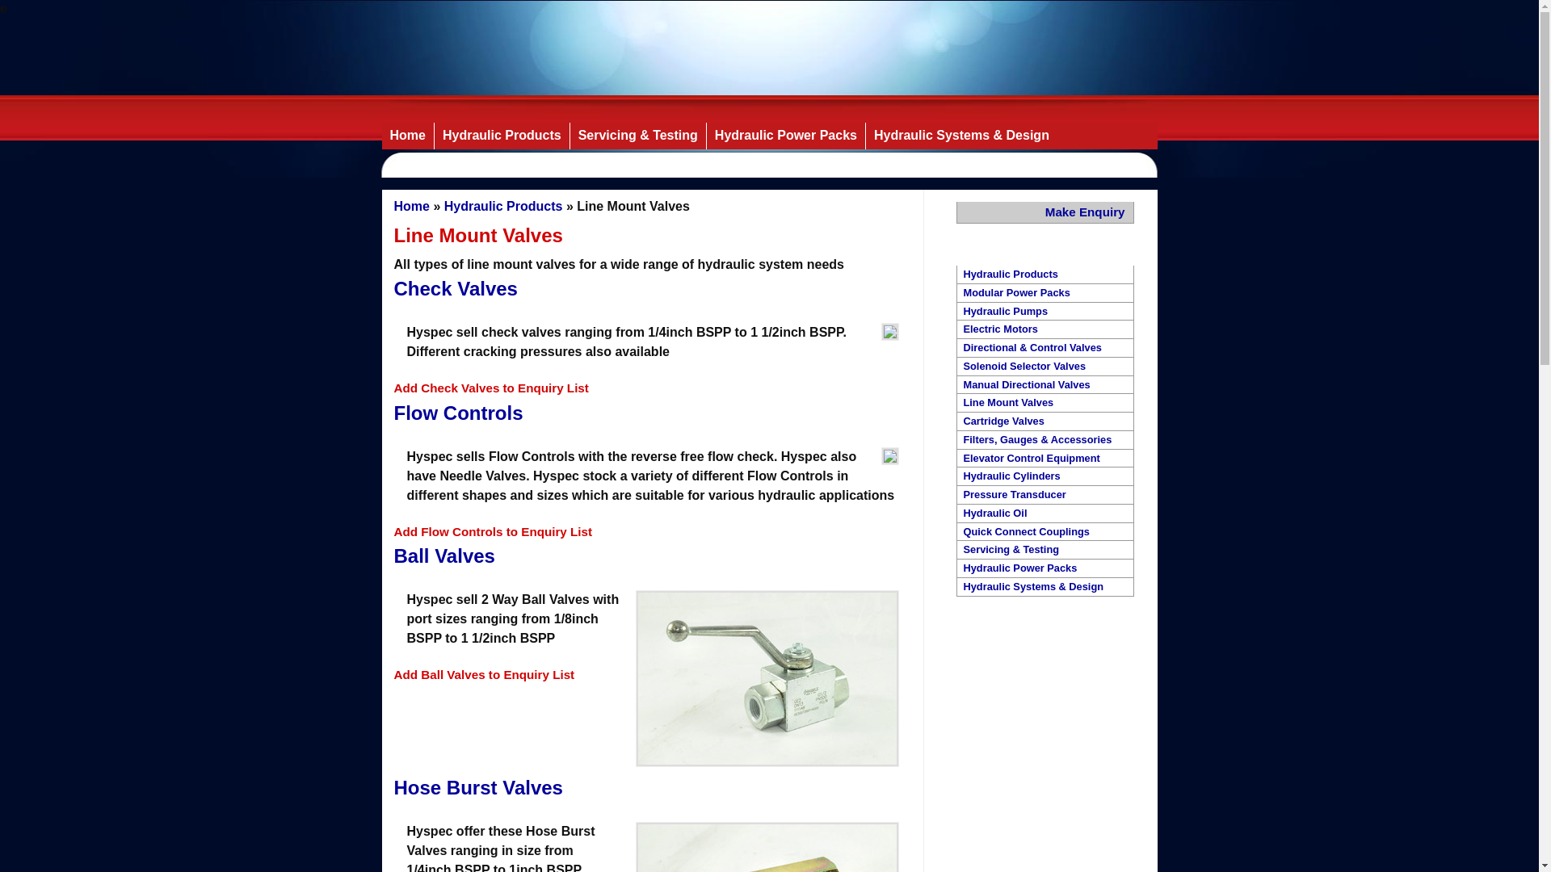 The image size is (1551, 872). I want to click on Add Flow Controls to Enquiry List, so click(494, 531).